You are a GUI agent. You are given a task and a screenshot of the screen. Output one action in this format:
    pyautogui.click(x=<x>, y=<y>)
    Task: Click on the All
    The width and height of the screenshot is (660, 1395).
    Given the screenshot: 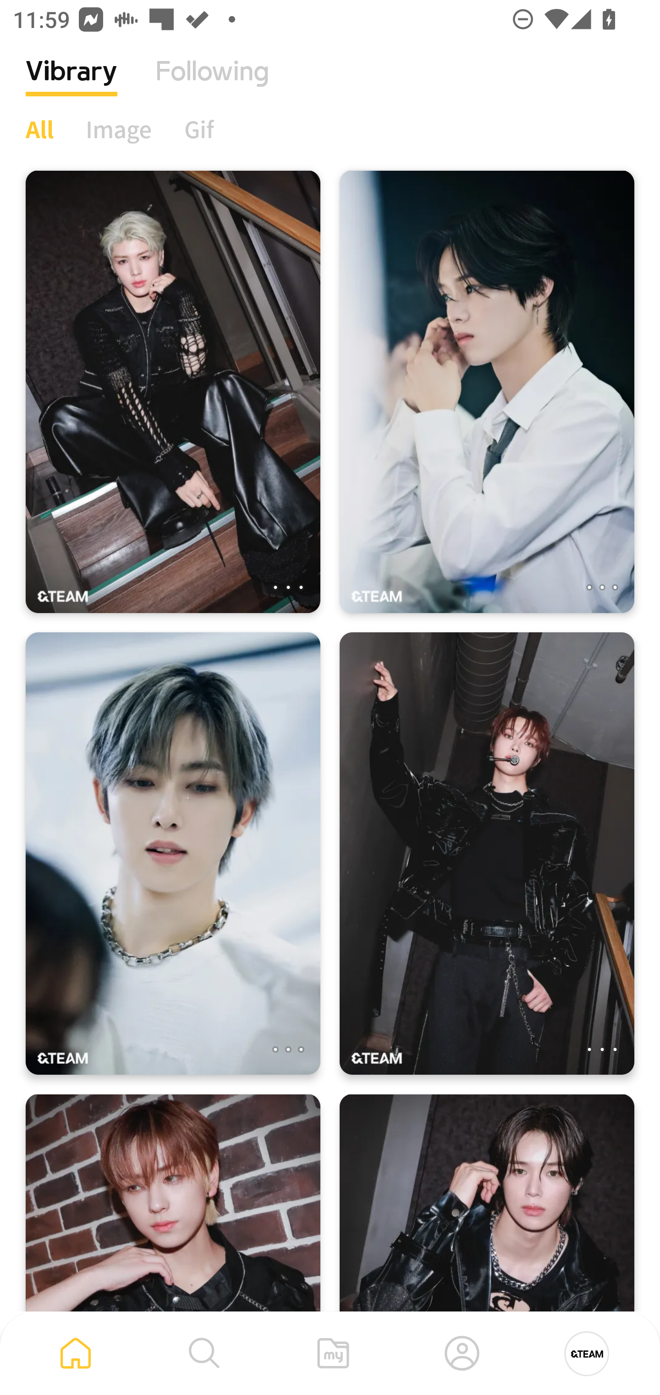 What is the action you would take?
    pyautogui.click(x=39, y=129)
    